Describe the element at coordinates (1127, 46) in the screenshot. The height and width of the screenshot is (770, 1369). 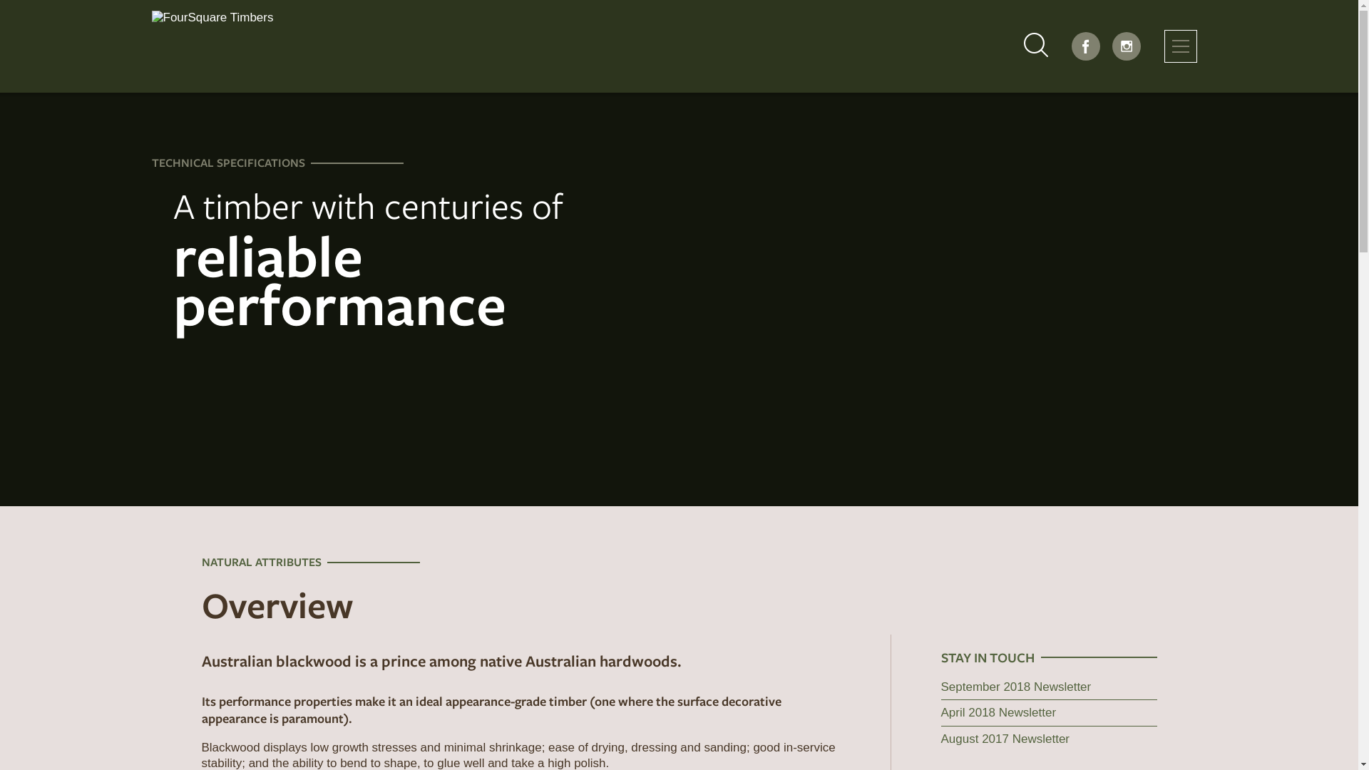
I see `Follow us on Instagram` at that location.